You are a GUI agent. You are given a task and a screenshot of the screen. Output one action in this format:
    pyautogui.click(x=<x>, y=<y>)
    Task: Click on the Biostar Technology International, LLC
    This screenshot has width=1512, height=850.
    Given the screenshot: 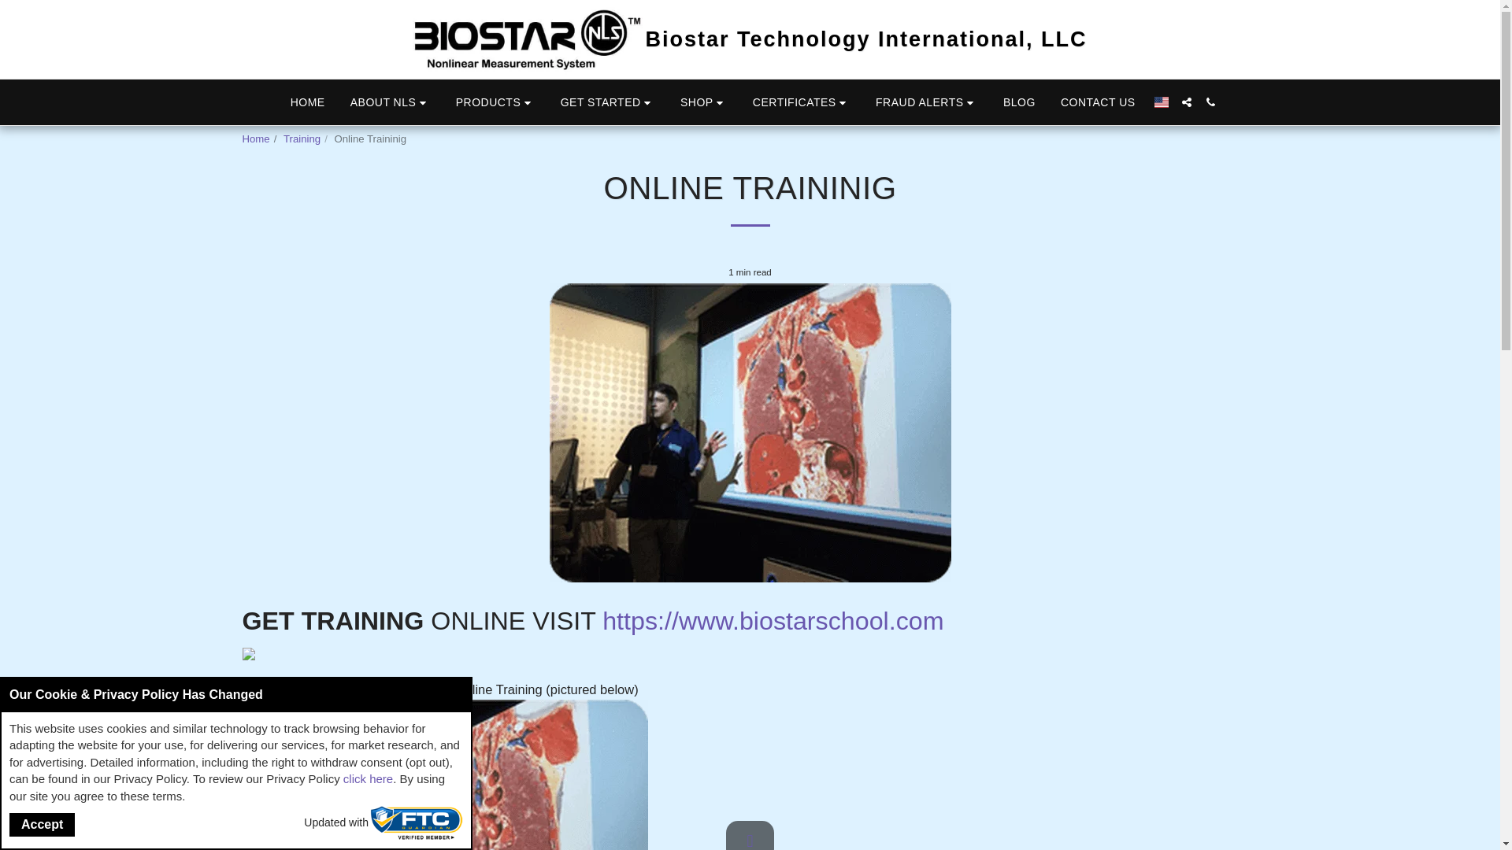 What is the action you would take?
    pyautogui.click(x=750, y=39)
    